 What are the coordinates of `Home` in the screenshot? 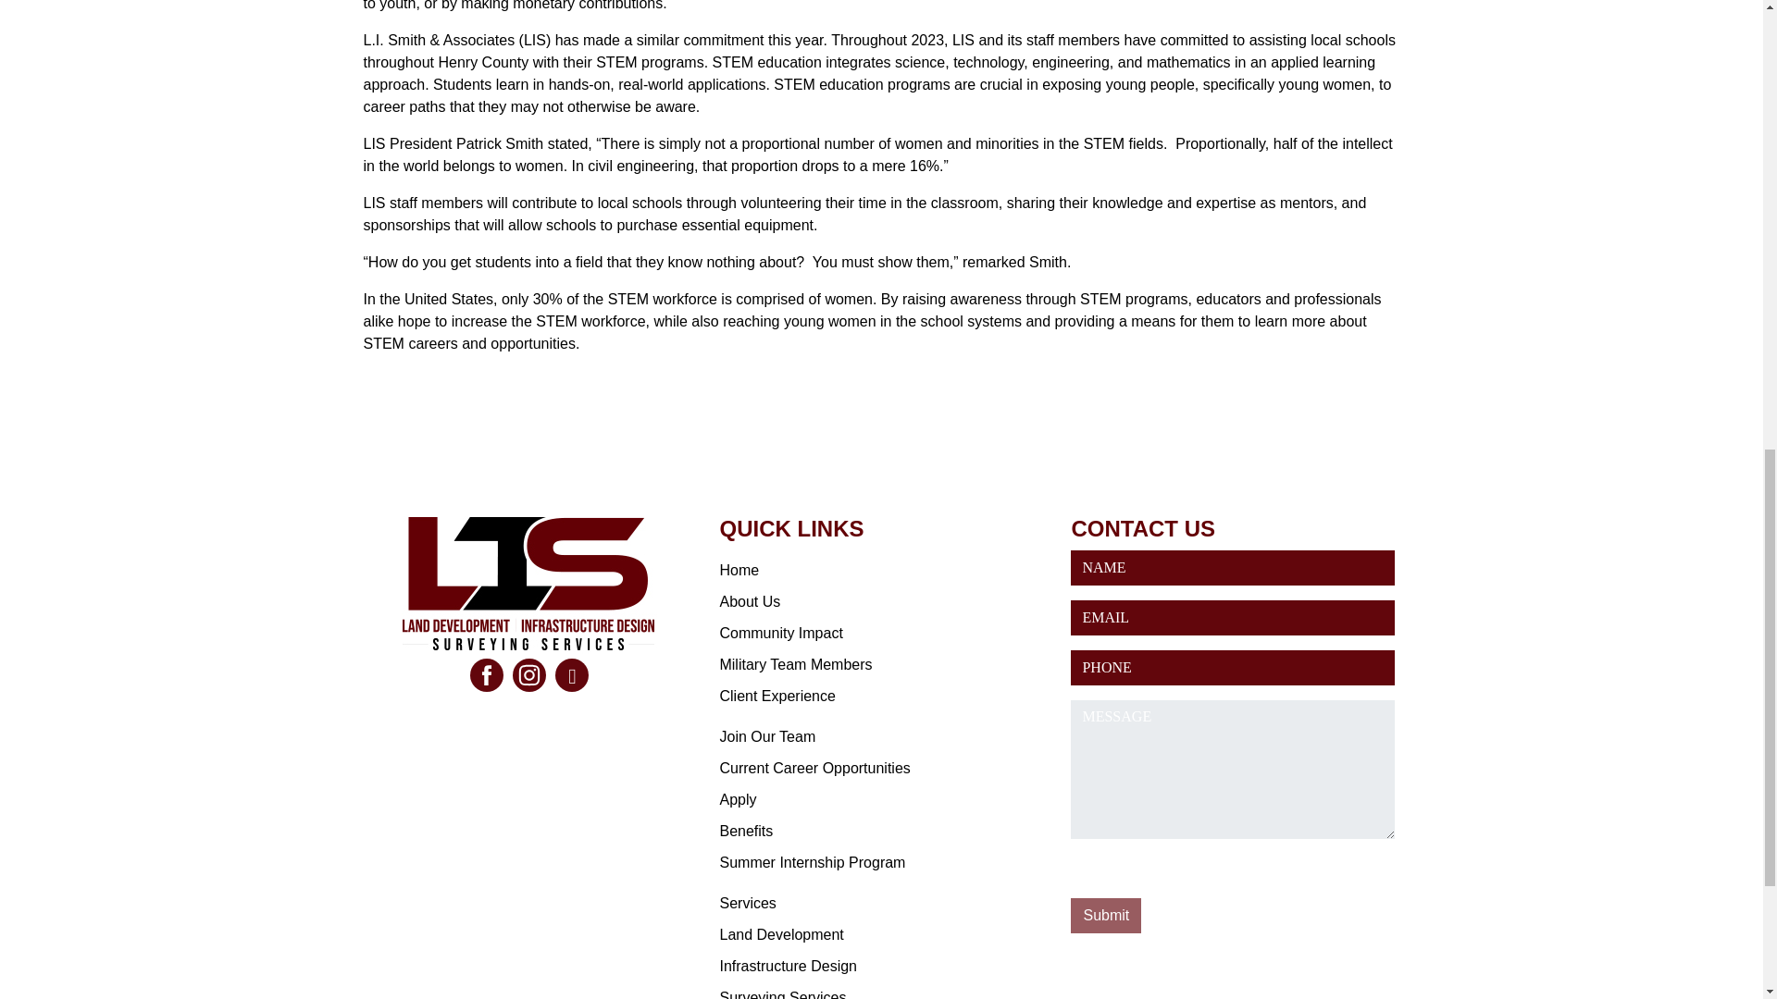 It's located at (739, 570).